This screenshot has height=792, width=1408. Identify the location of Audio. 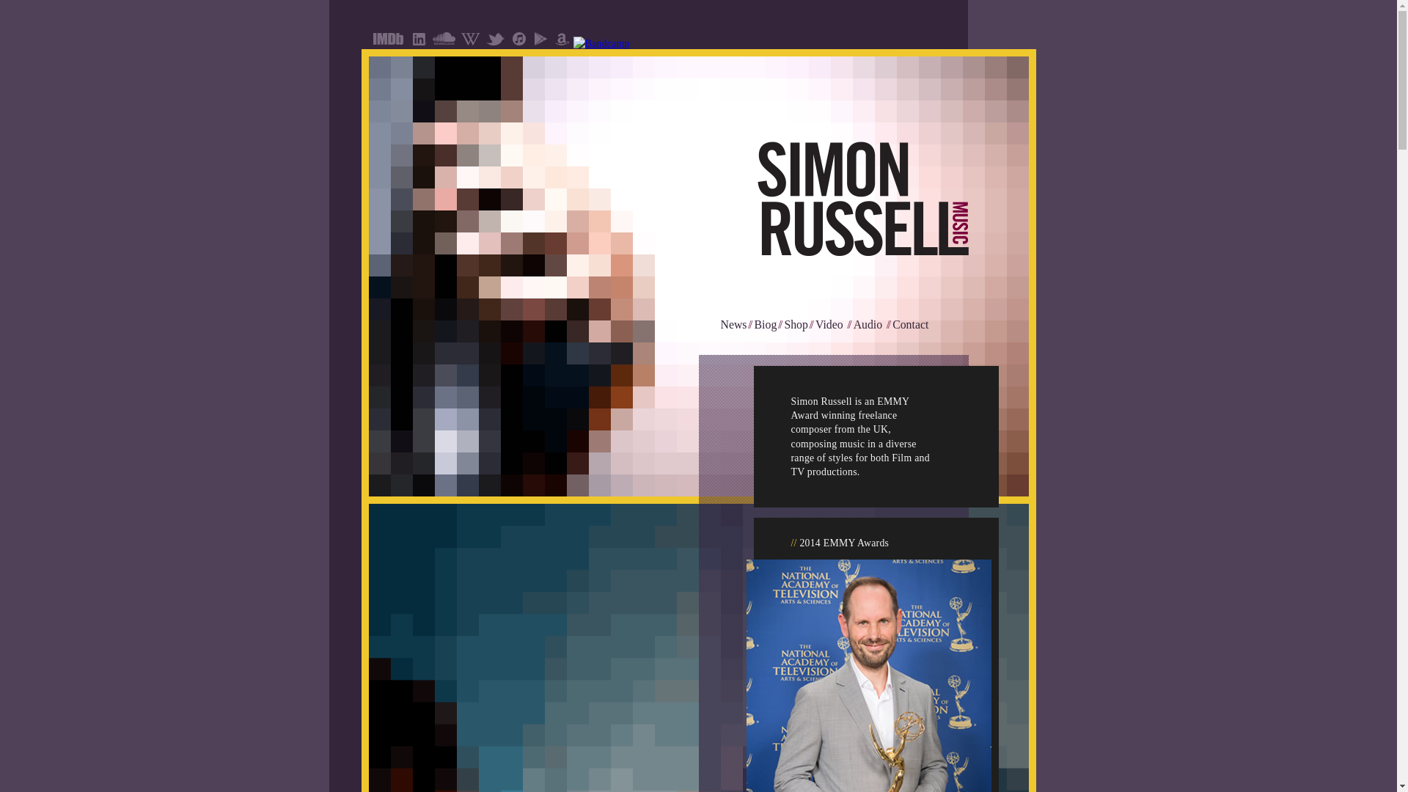
(868, 324).